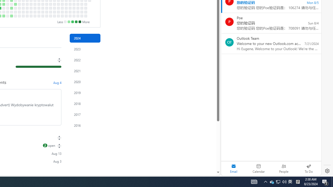  Describe the element at coordinates (58, 8) in the screenshot. I see `No contributions on November 7th.` at that location.